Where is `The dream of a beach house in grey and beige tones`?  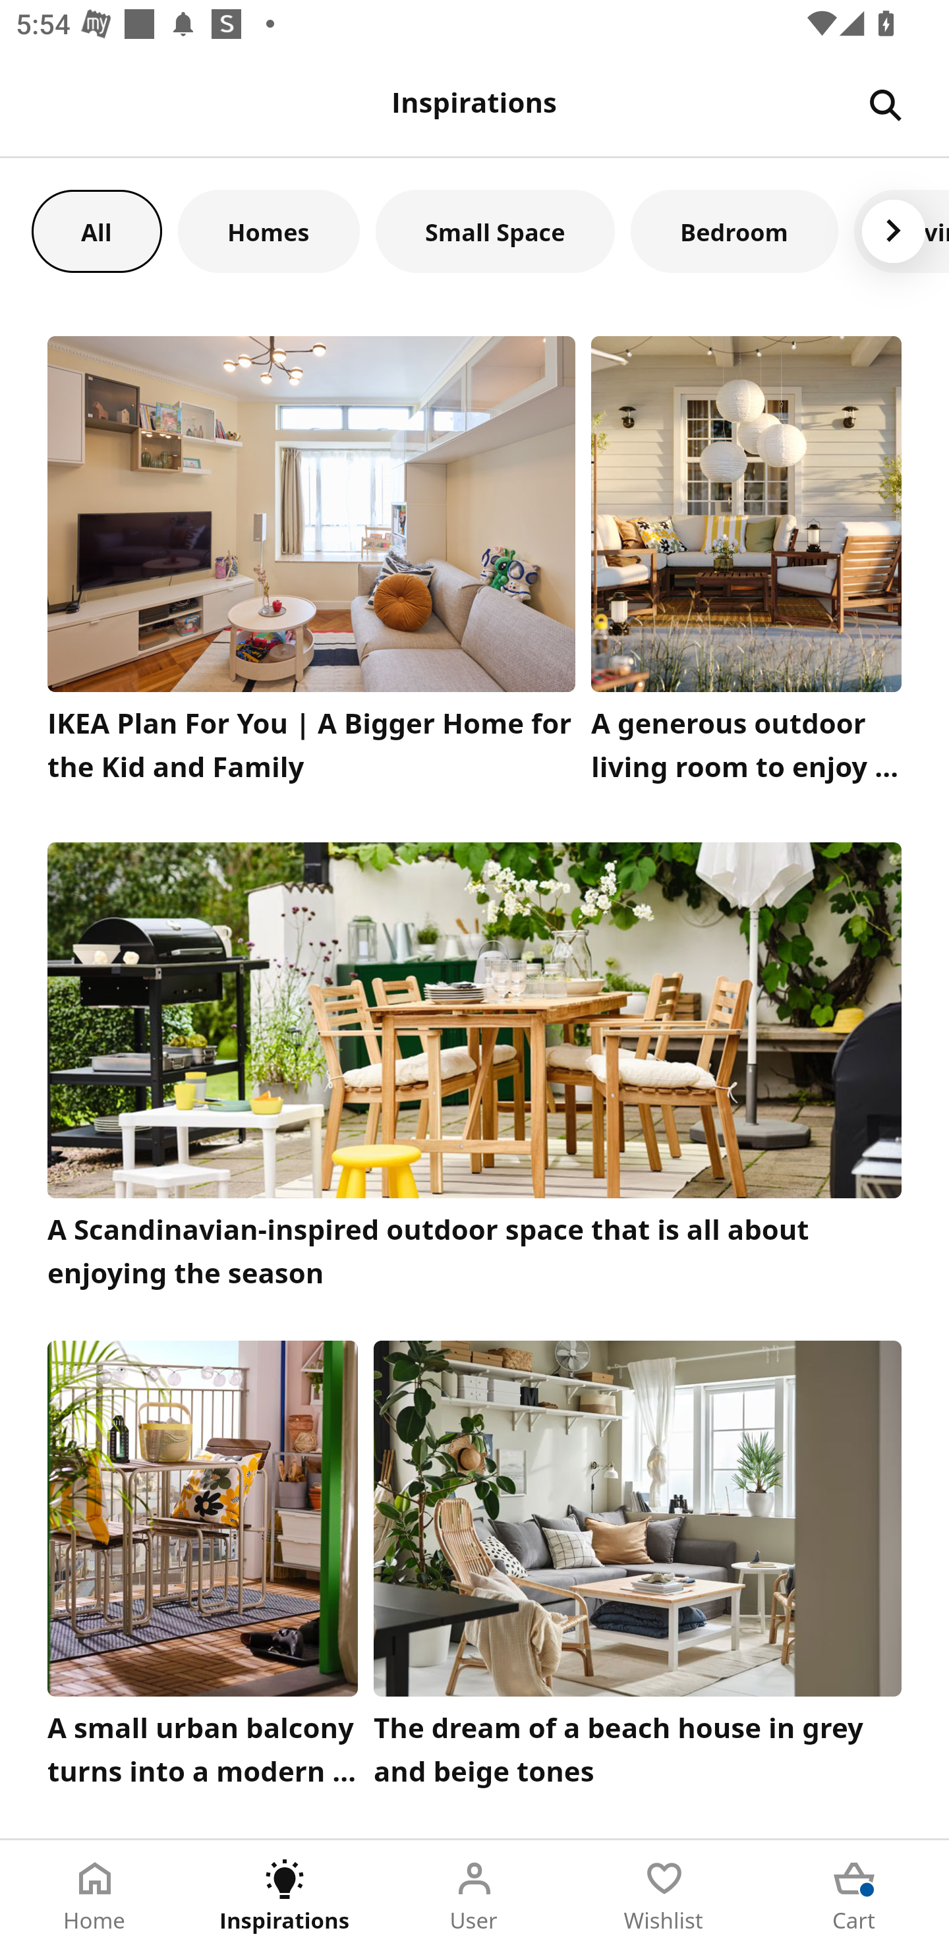 The dream of a beach house in grey and beige tones is located at coordinates (638, 1569).